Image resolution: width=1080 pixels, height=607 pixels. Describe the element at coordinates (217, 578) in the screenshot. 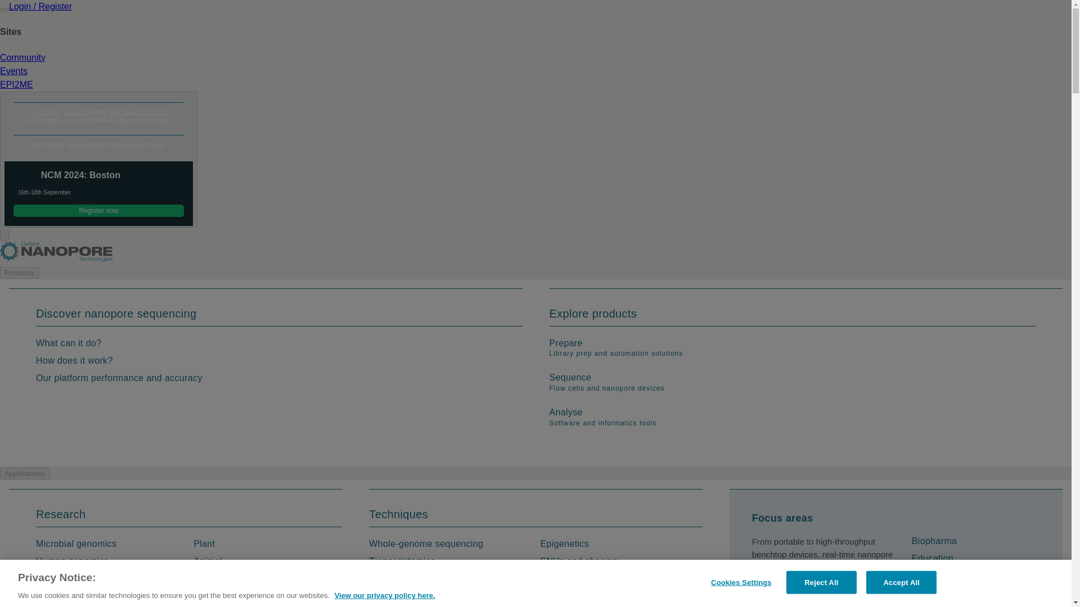

I see `Microbiome` at that location.